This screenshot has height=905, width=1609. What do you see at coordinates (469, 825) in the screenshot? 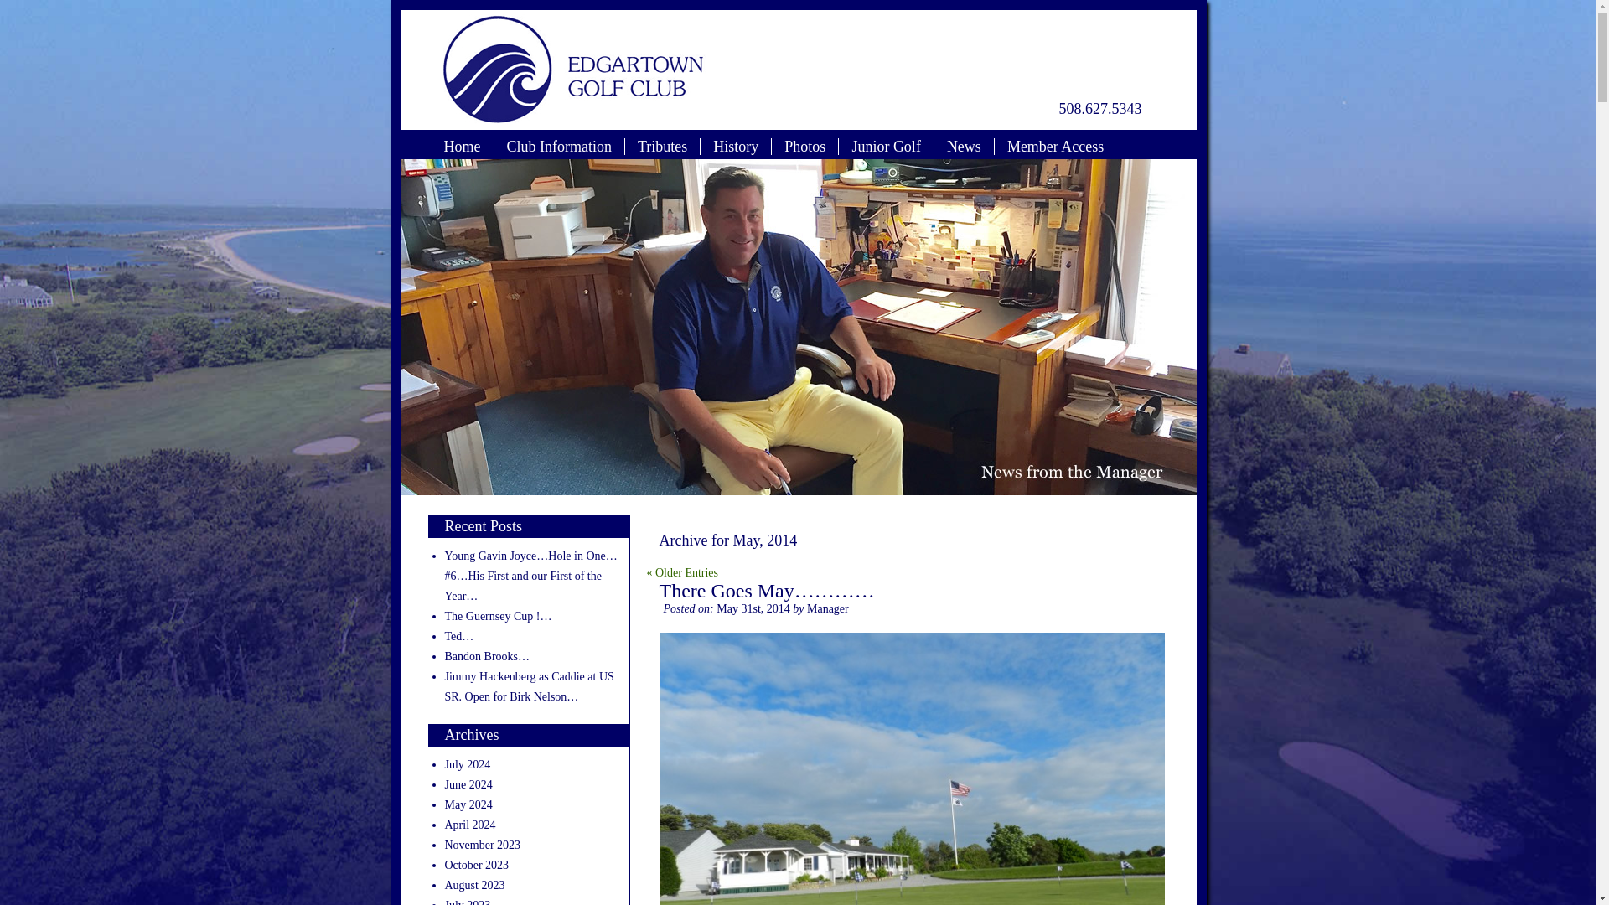
I see `April 2024` at bounding box center [469, 825].